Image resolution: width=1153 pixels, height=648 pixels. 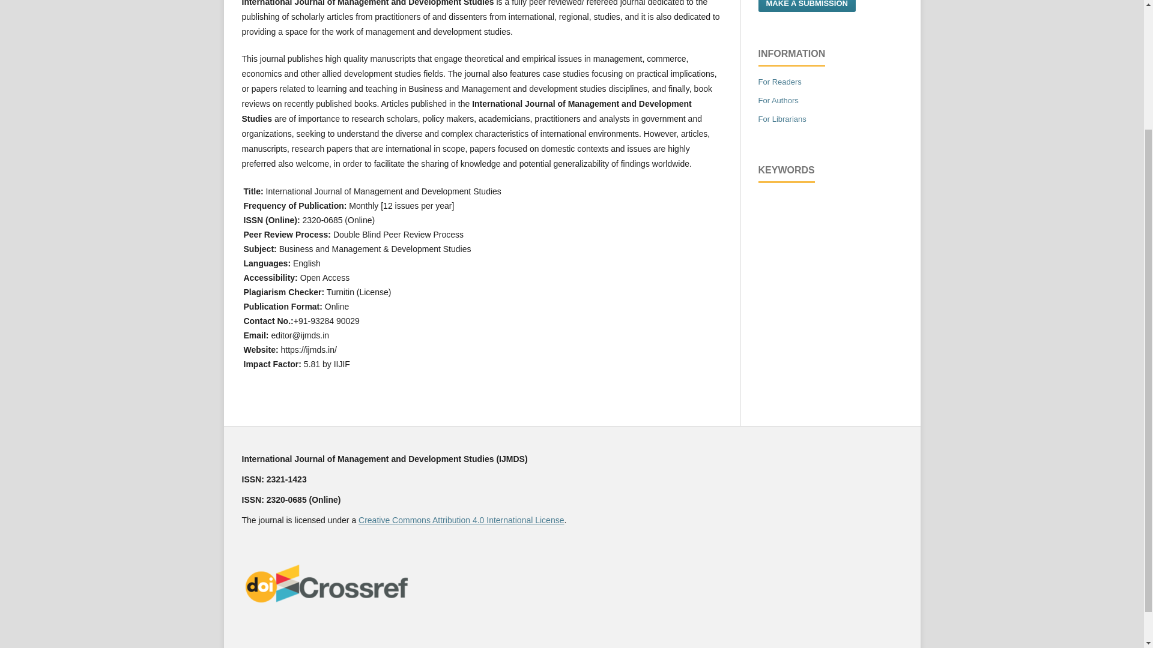 I want to click on For Authors, so click(x=777, y=100).